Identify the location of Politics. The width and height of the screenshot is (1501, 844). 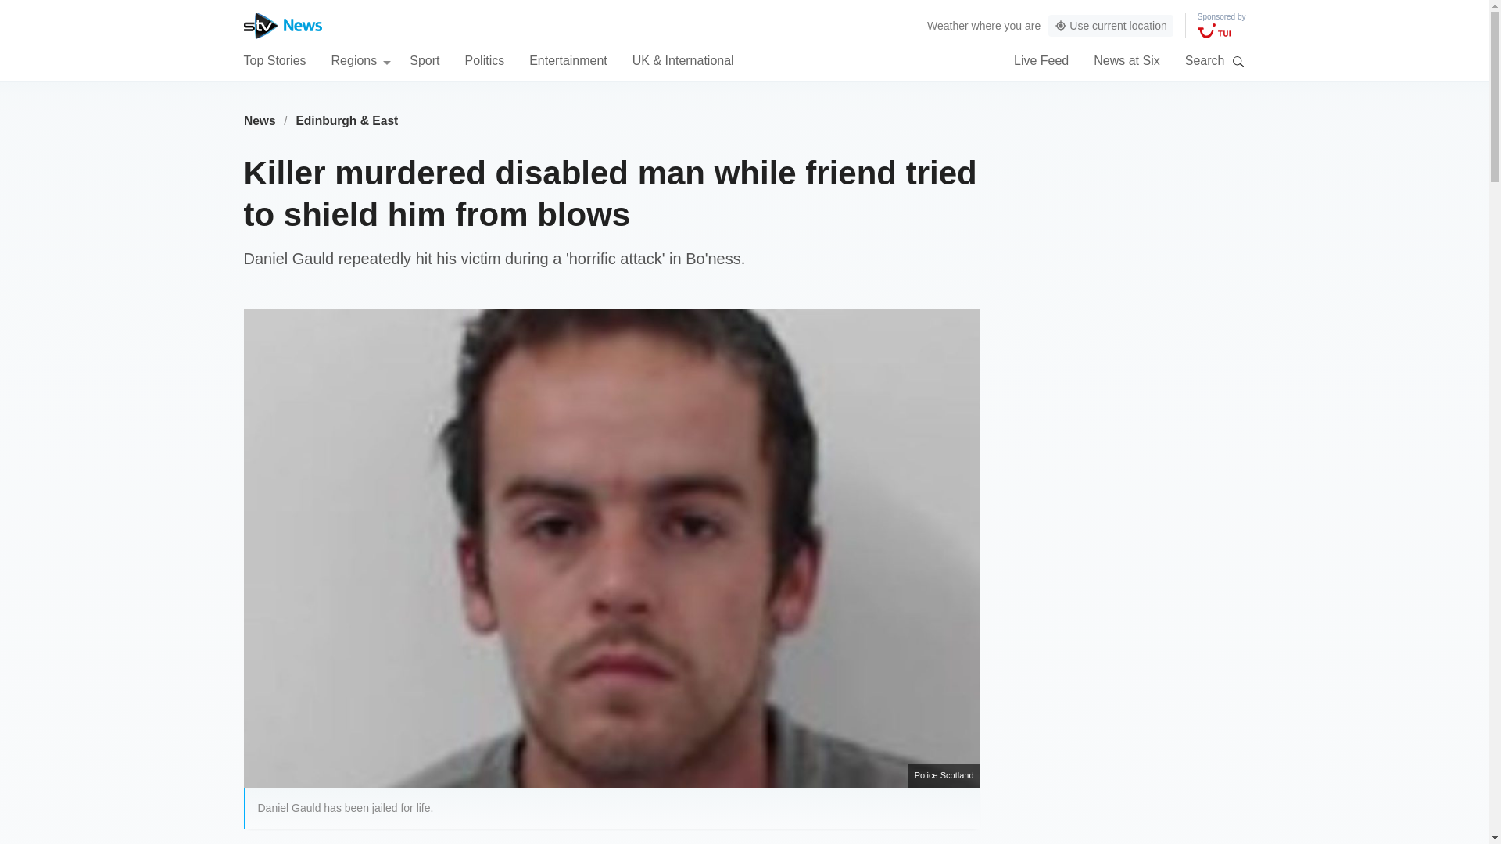
(484, 59).